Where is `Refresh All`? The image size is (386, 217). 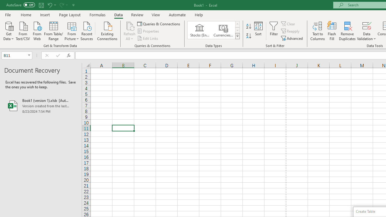 Refresh All is located at coordinates (130, 25).